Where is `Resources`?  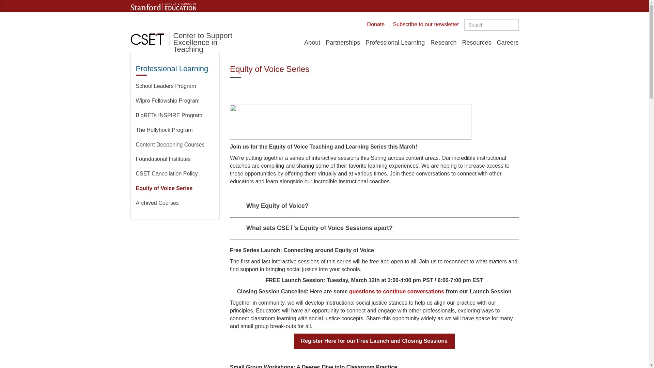 Resources is located at coordinates (476, 42).